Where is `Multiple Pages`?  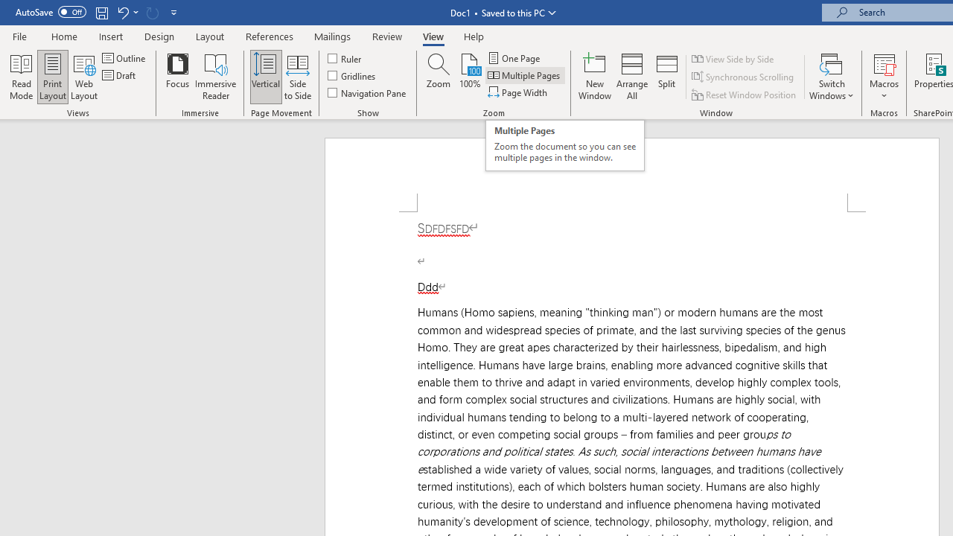 Multiple Pages is located at coordinates (525, 76).